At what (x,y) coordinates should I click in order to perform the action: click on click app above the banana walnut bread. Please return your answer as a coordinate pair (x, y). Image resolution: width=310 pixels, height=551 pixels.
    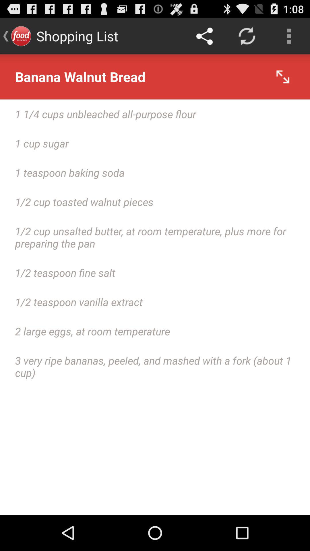
    Looking at the image, I should click on (247, 36).